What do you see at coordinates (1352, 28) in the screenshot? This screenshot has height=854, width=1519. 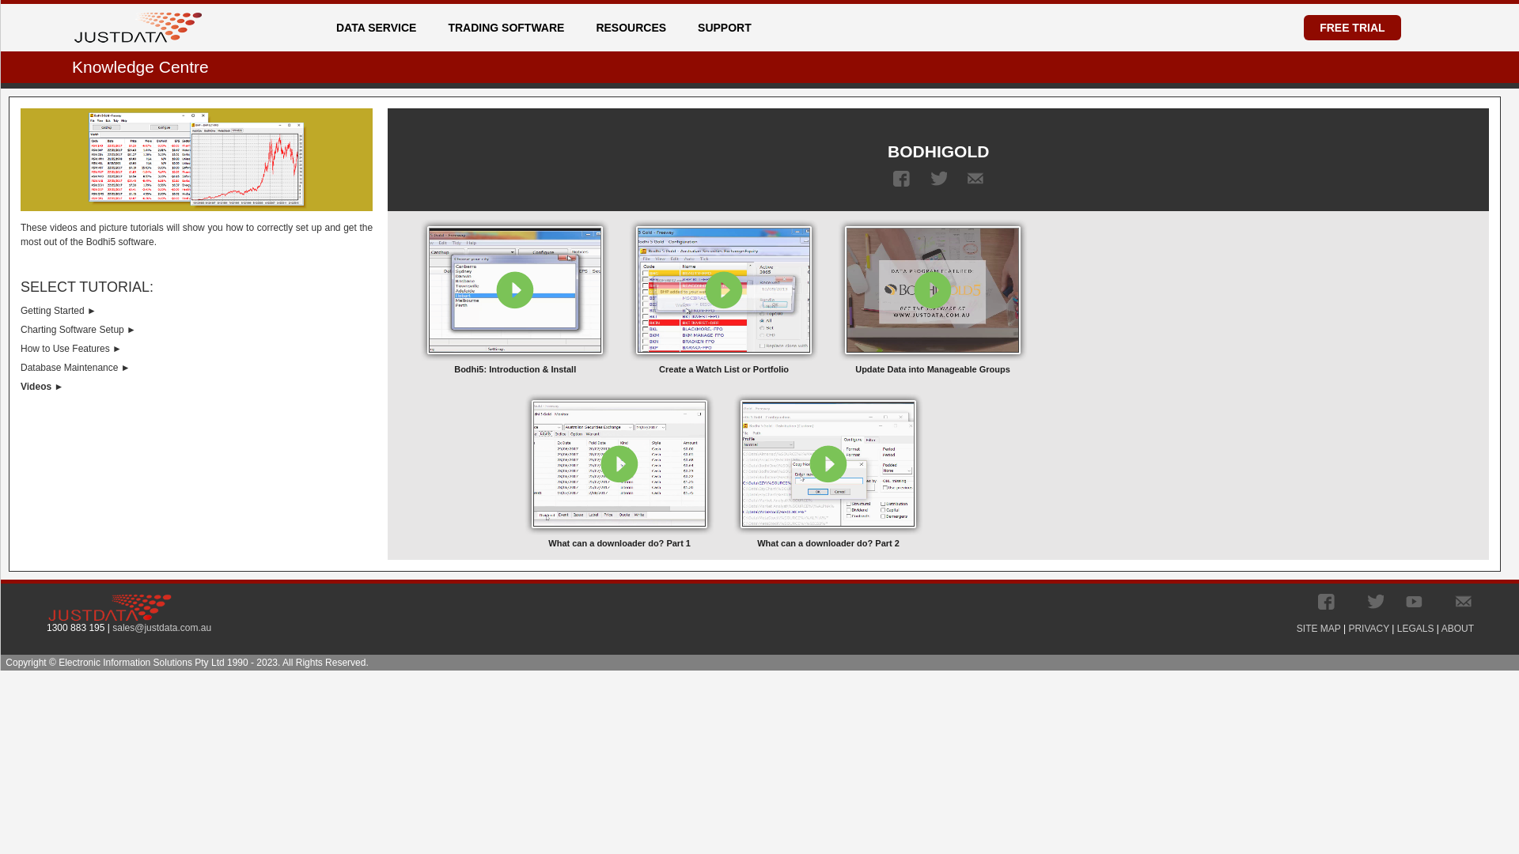 I see `FREE TRIAL` at bounding box center [1352, 28].